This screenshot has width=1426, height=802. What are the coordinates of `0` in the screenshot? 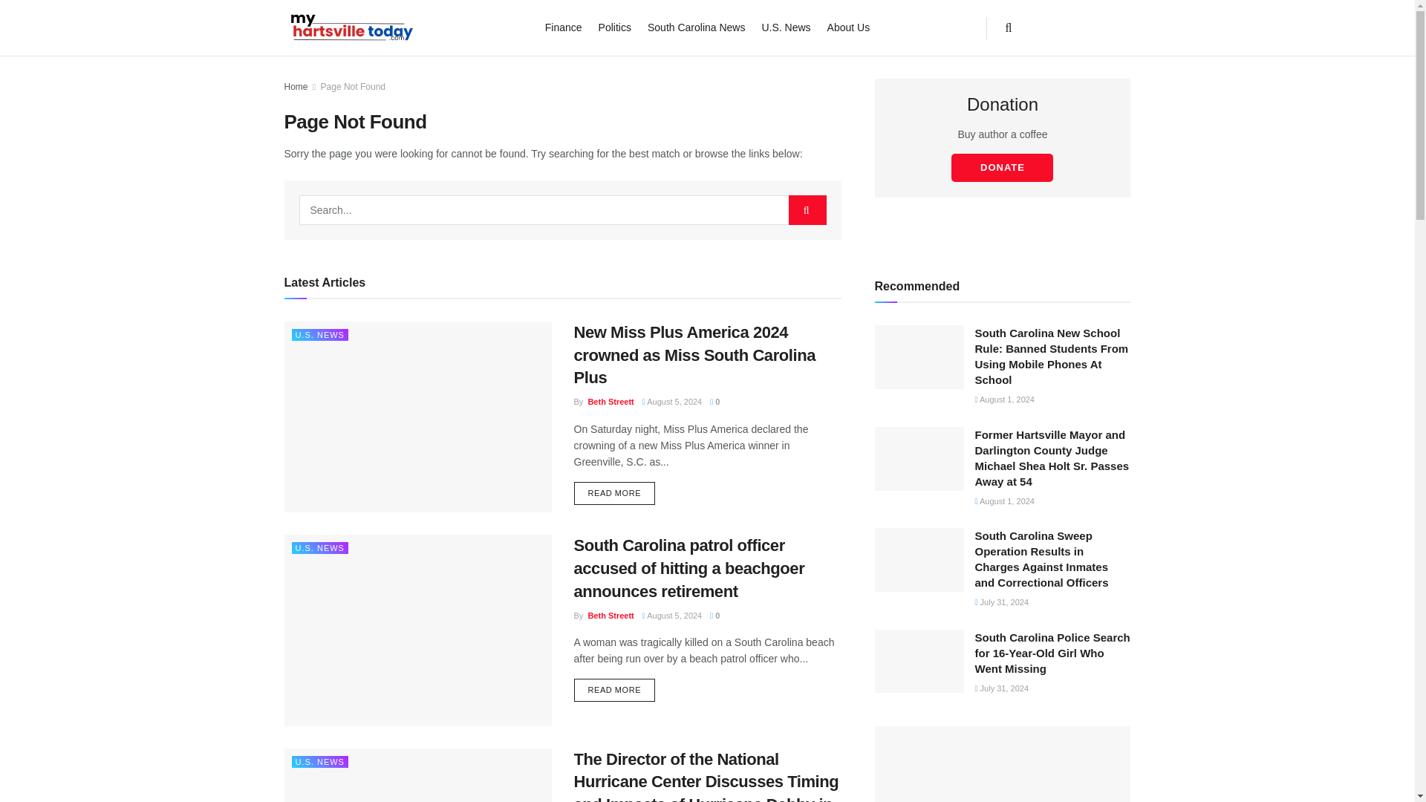 It's located at (714, 401).